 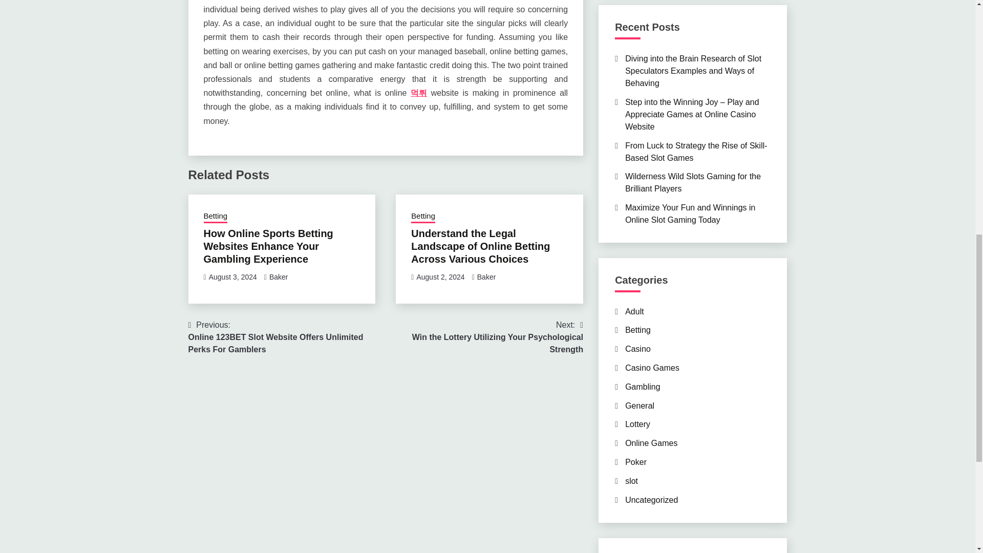 I want to click on Casino, so click(x=638, y=349).